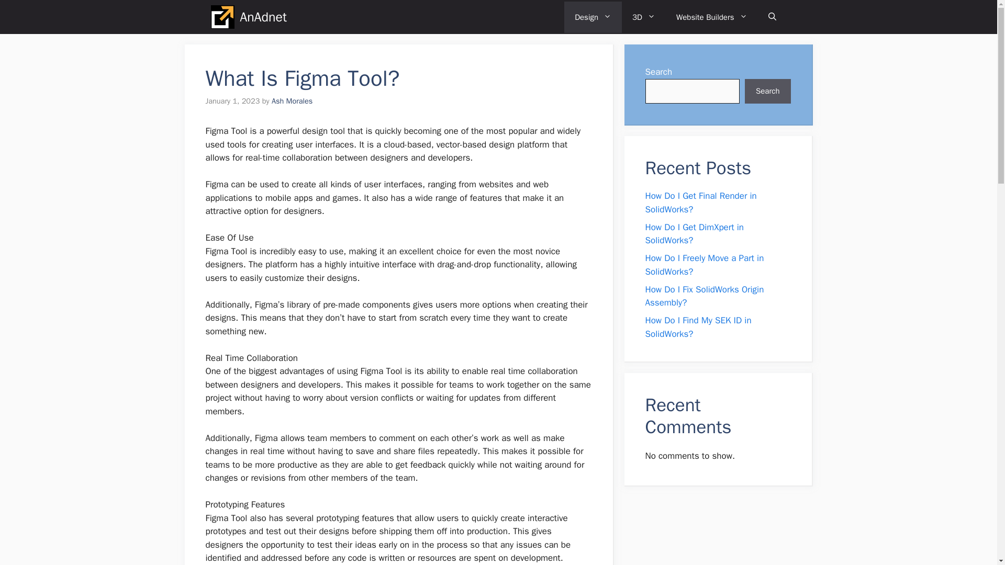  What do you see at coordinates (694, 234) in the screenshot?
I see `How Do I Get DimXpert in SolidWorks?` at bounding box center [694, 234].